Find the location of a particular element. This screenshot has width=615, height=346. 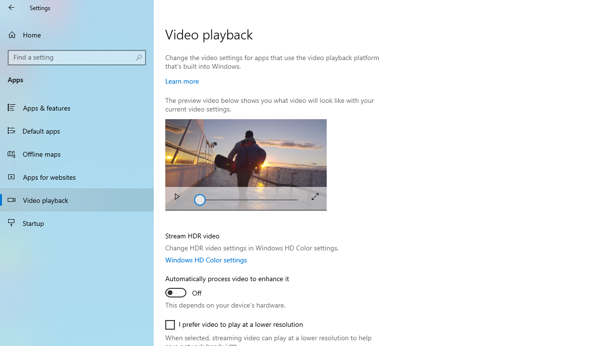

Offline maps is located at coordinates (77, 154).